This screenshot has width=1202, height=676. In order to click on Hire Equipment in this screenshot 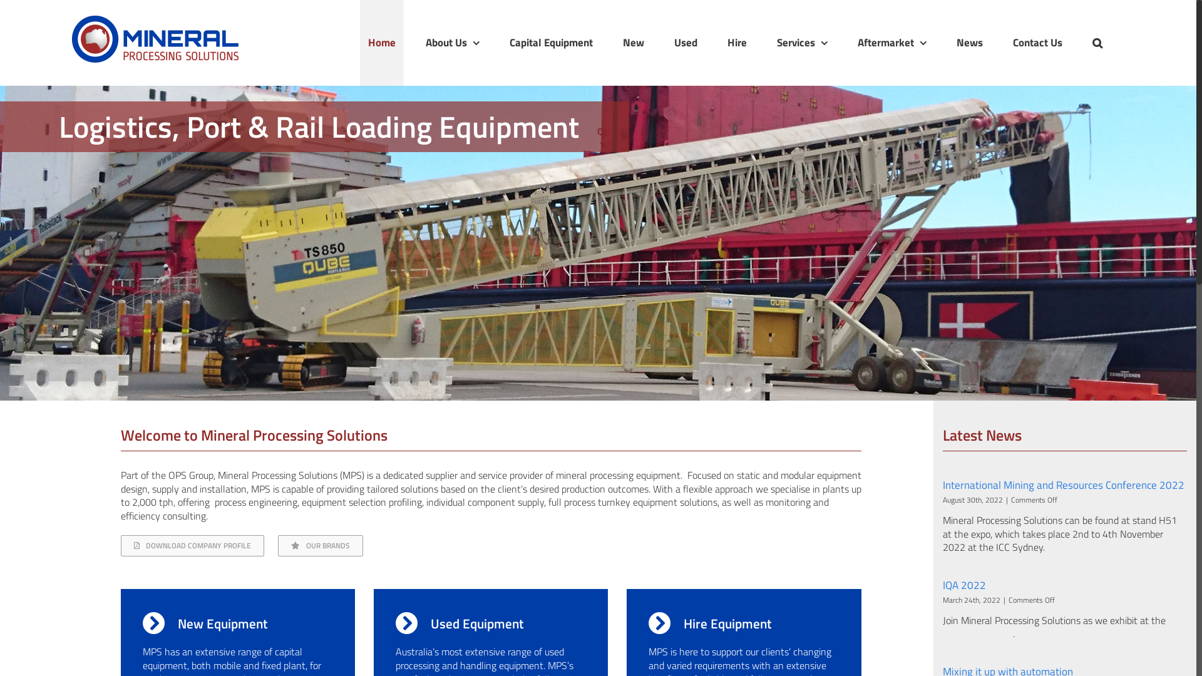, I will do `click(710, 623)`.